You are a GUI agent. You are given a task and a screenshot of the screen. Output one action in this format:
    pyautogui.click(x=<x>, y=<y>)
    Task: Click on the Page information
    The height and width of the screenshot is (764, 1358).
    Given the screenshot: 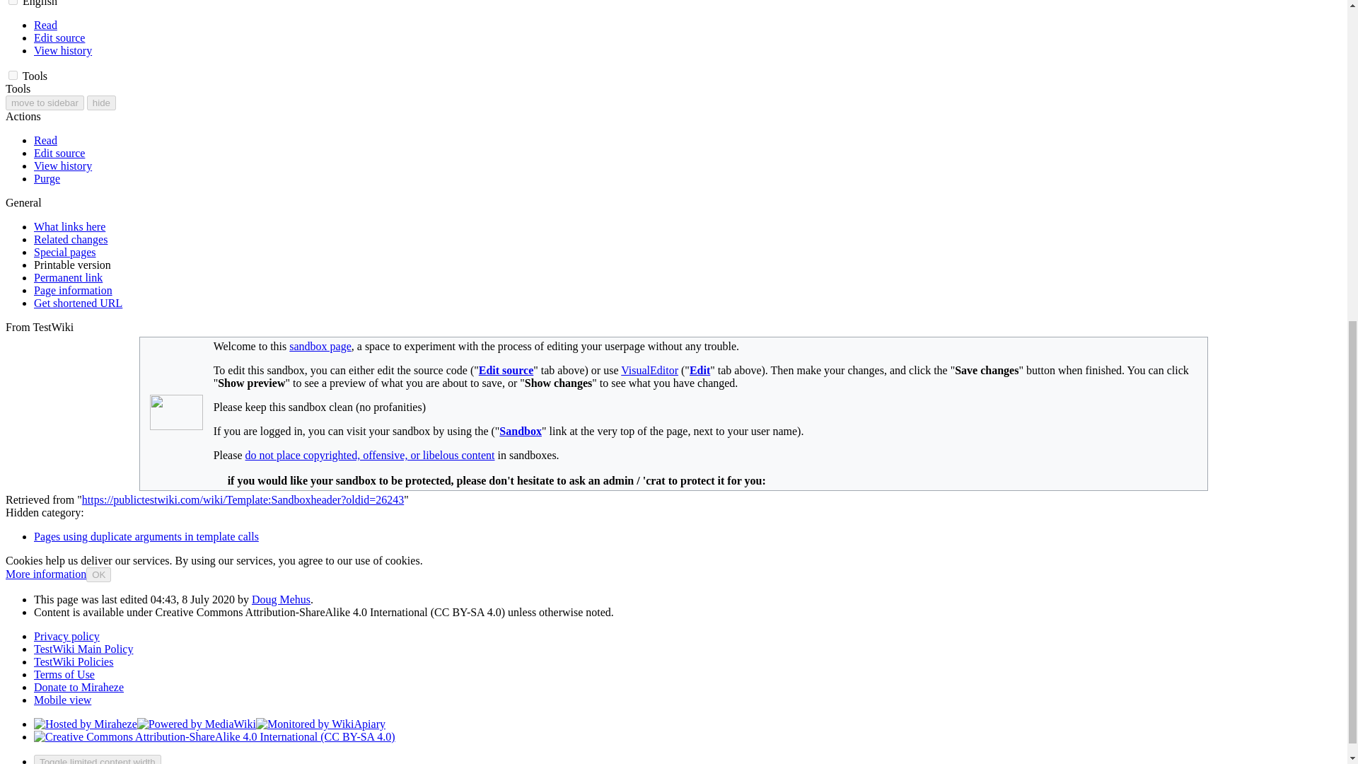 What is the action you would take?
    pyautogui.click(x=74, y=290)
    